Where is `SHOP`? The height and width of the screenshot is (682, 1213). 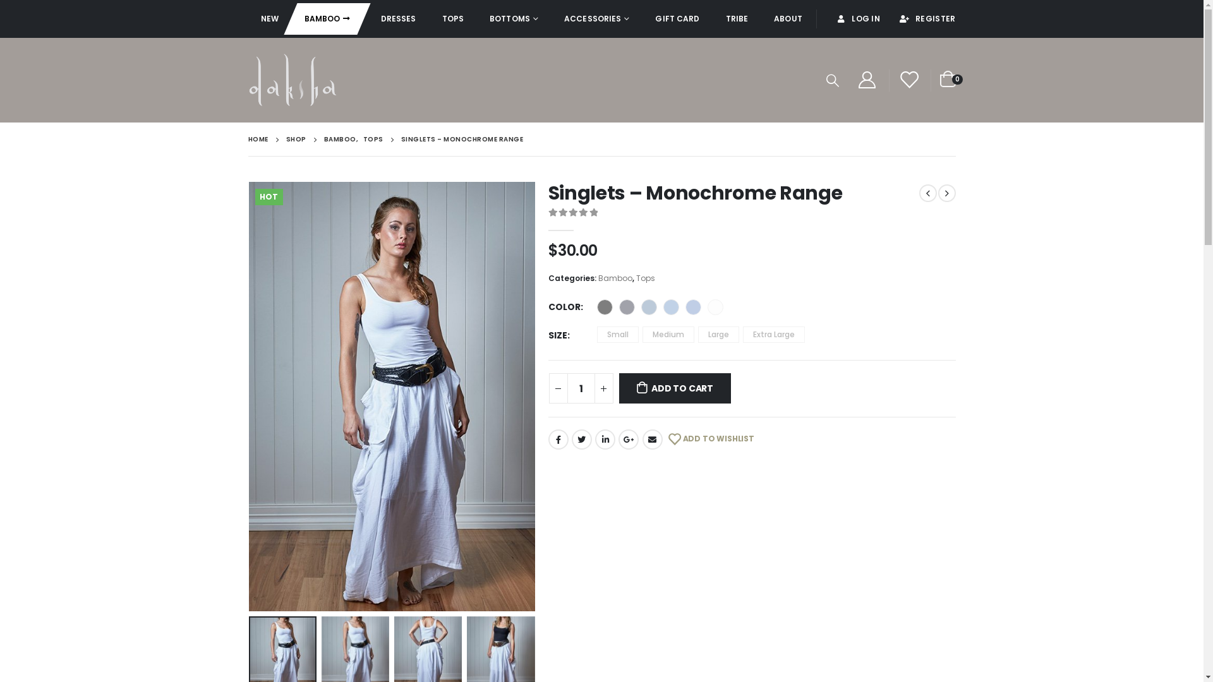 SHOP is located at coordinates (296, 140).